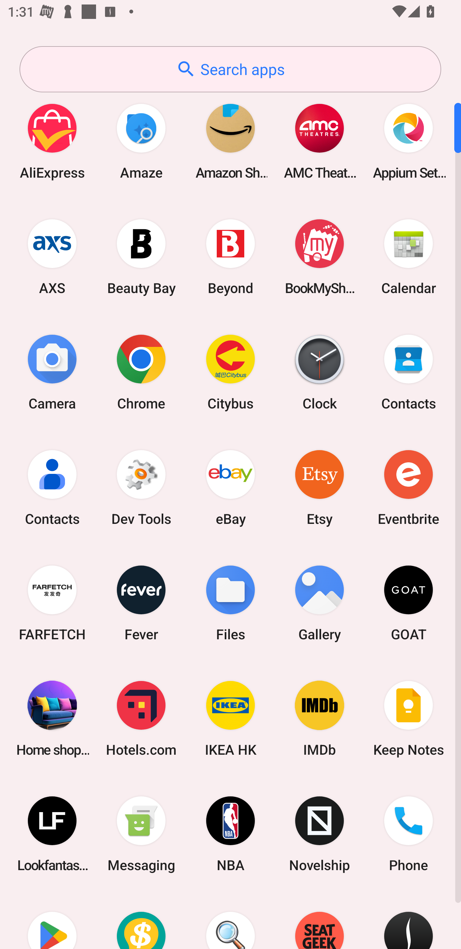  Describe the element at coordinates (408, 141) in the screenshot. I see `Appium Settings` at that location.